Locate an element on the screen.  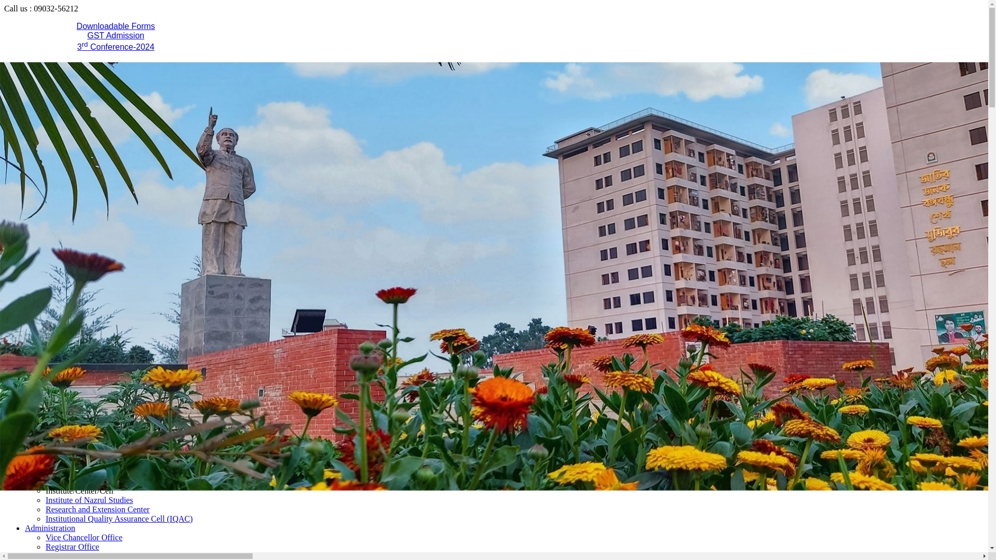
Dean Office is located at coordinates (66, 435).